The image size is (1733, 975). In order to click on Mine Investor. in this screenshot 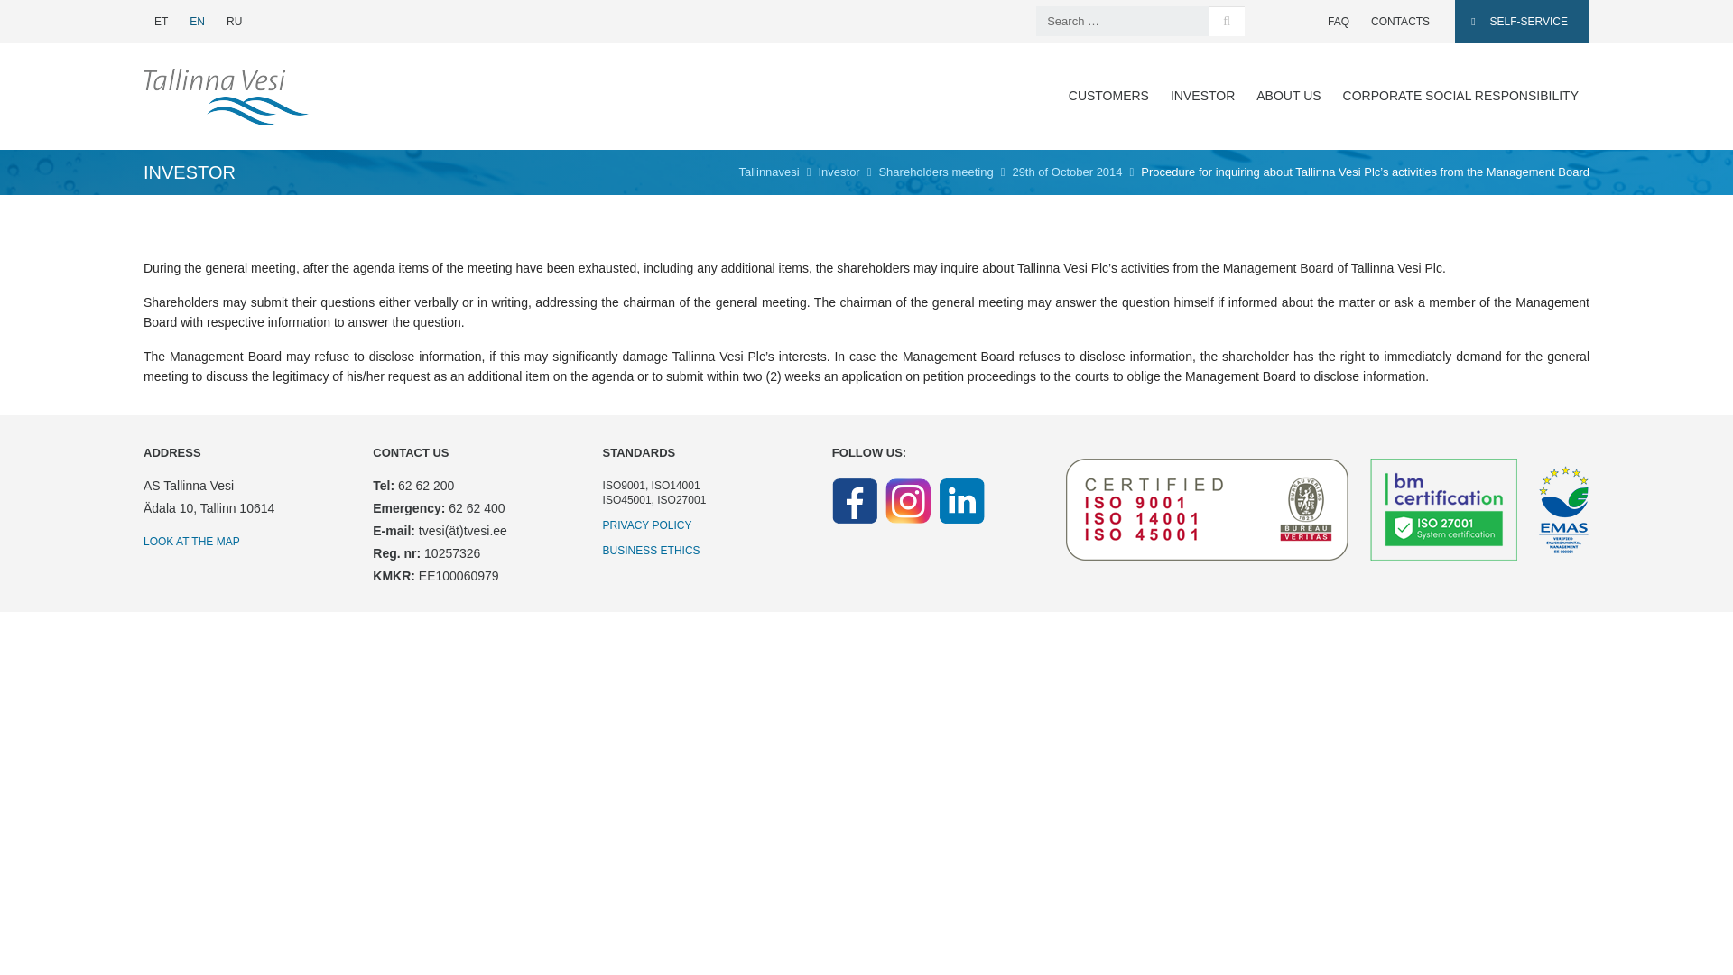, I will do `click(839, 172)`.